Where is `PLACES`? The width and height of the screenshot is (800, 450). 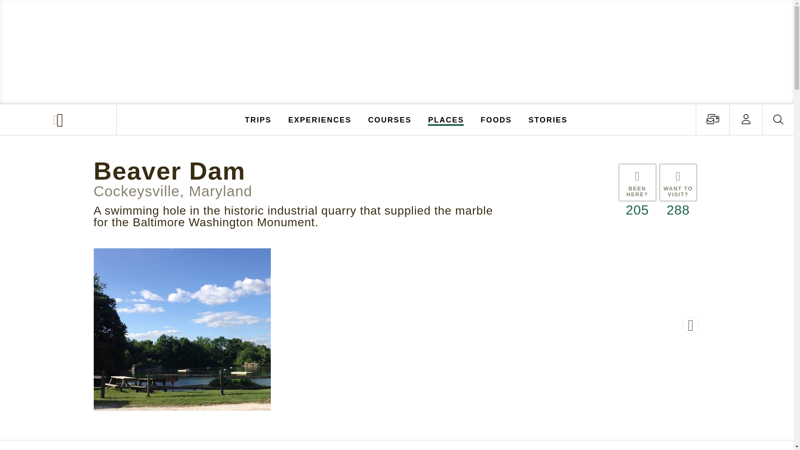
PLACES is located at coordinates (446, 119).